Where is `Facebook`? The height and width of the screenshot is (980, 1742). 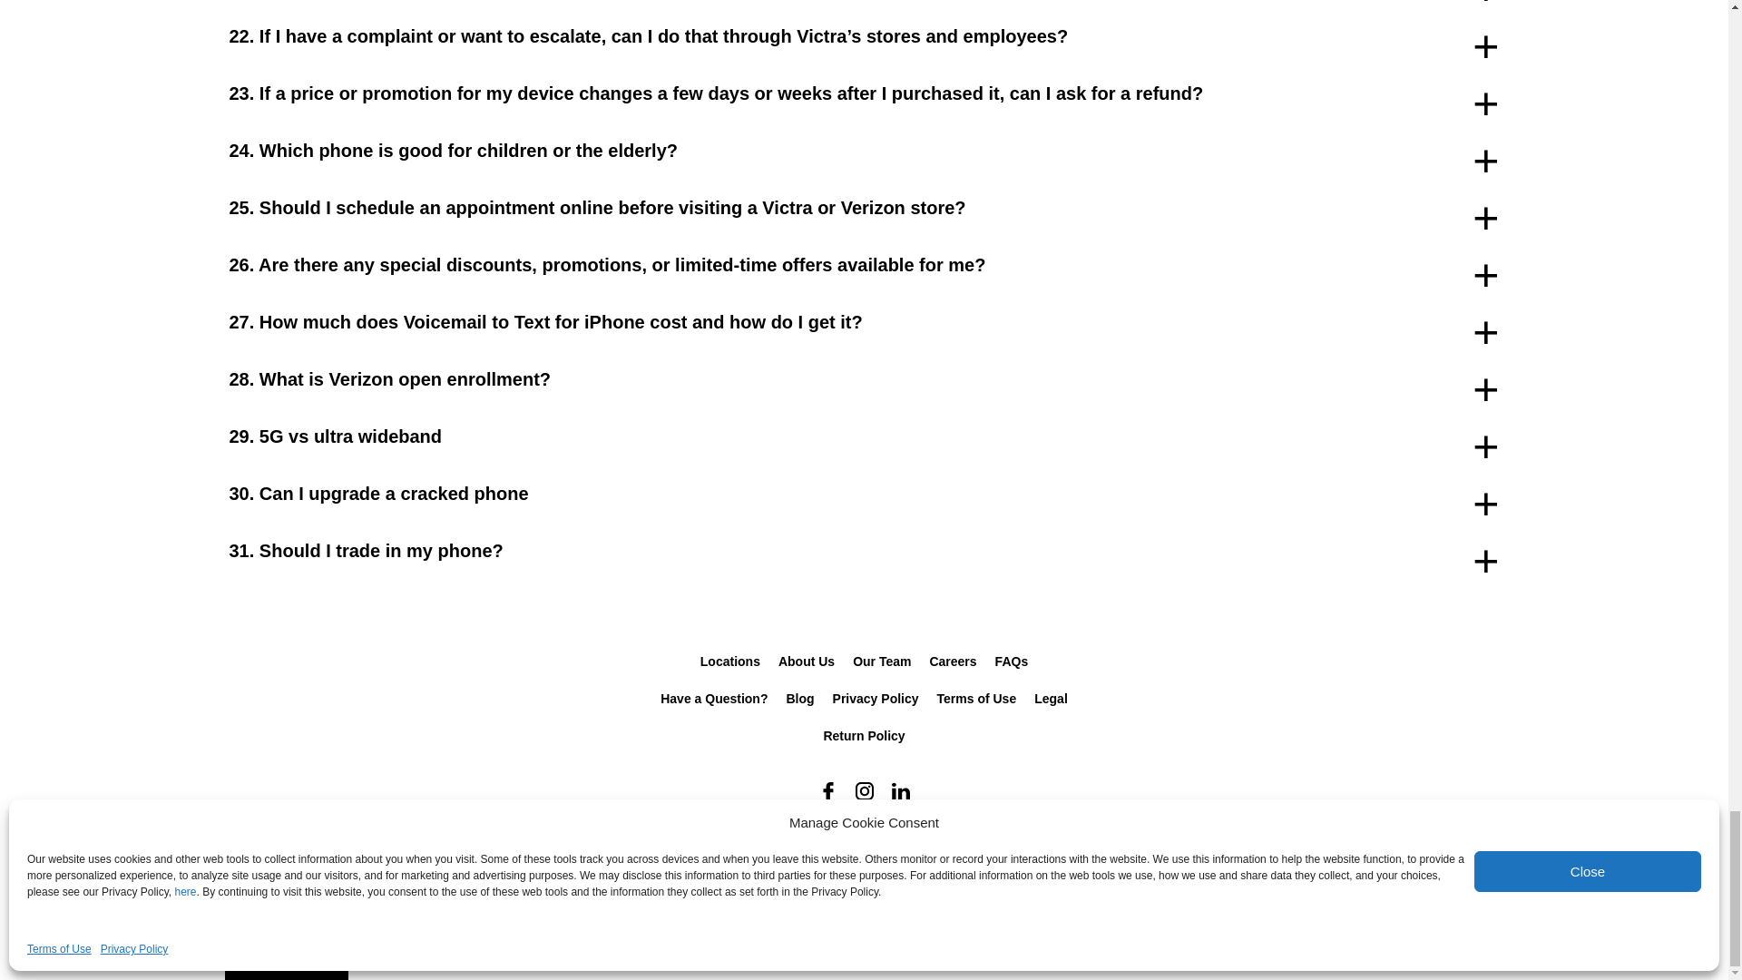 Facebook is located at coordinates (827, 791).